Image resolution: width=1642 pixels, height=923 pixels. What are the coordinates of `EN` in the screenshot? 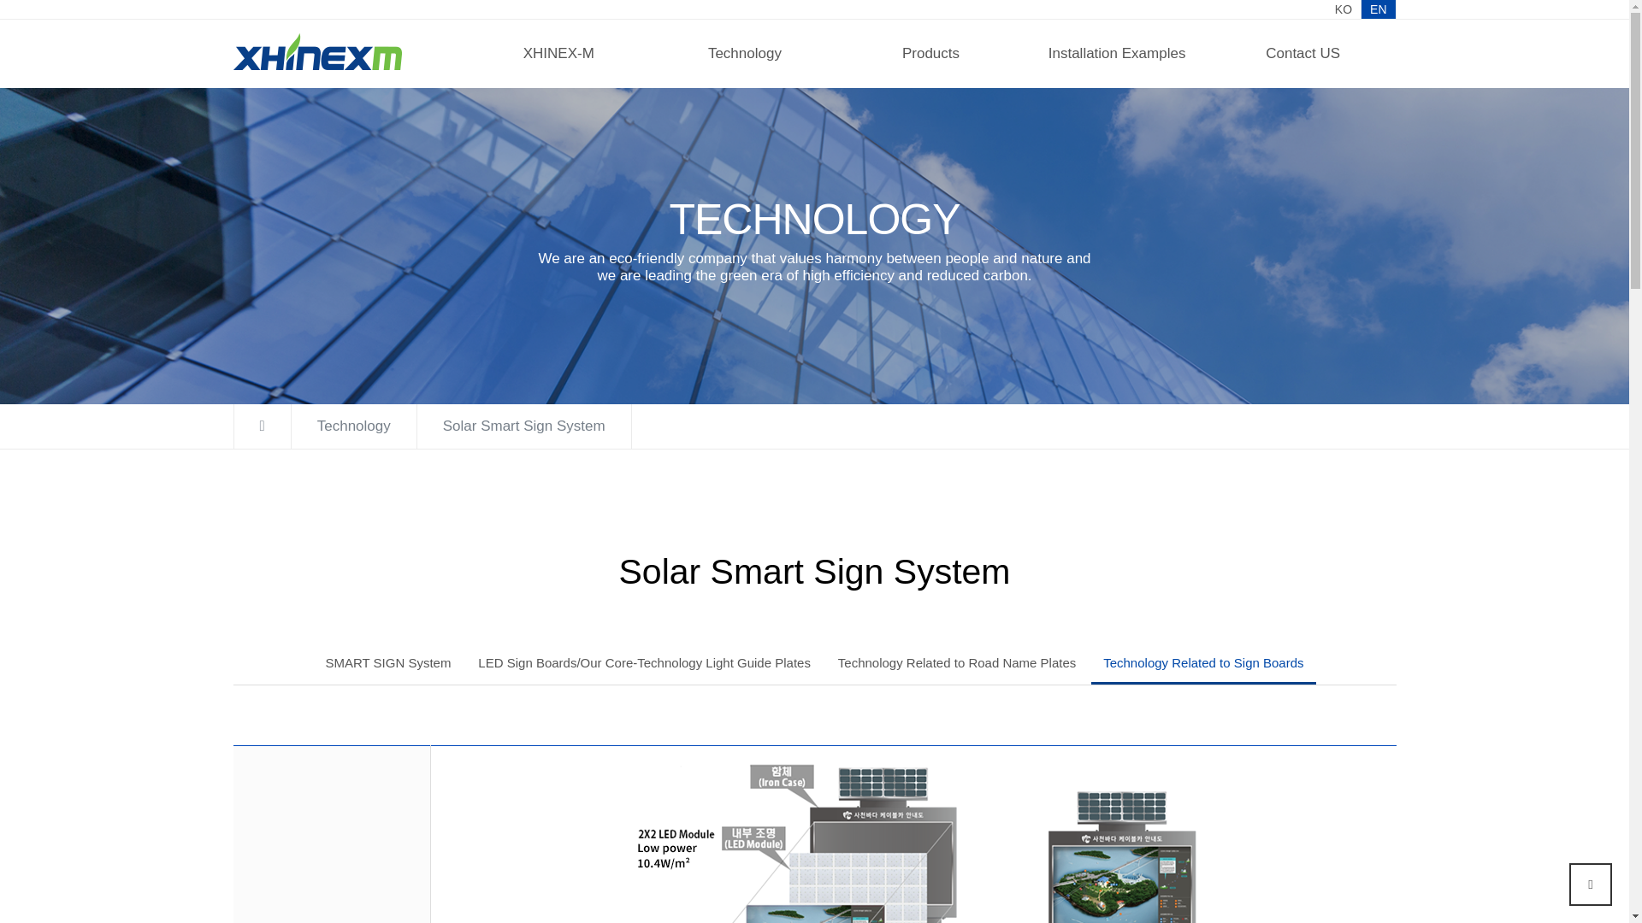 It's located at (1377, 9).